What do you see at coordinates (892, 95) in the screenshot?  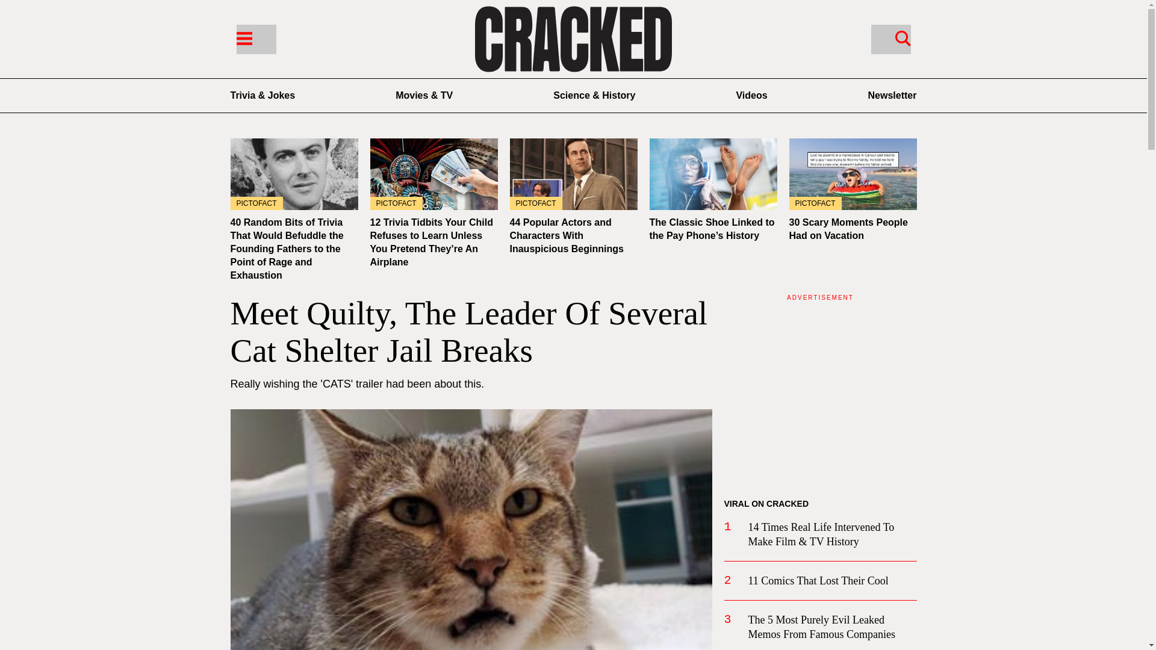 I see `Cracked Newsletter` at bounding box center [892, 95].